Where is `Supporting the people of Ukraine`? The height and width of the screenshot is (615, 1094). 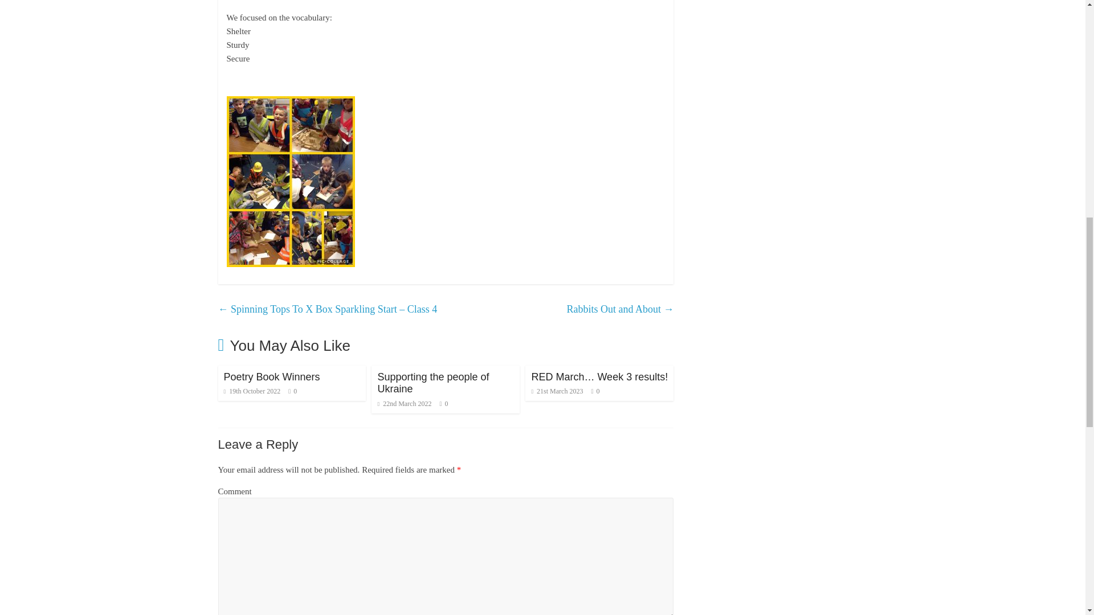 Supporting the people of Ukraine is located at coordinates (433, 383).